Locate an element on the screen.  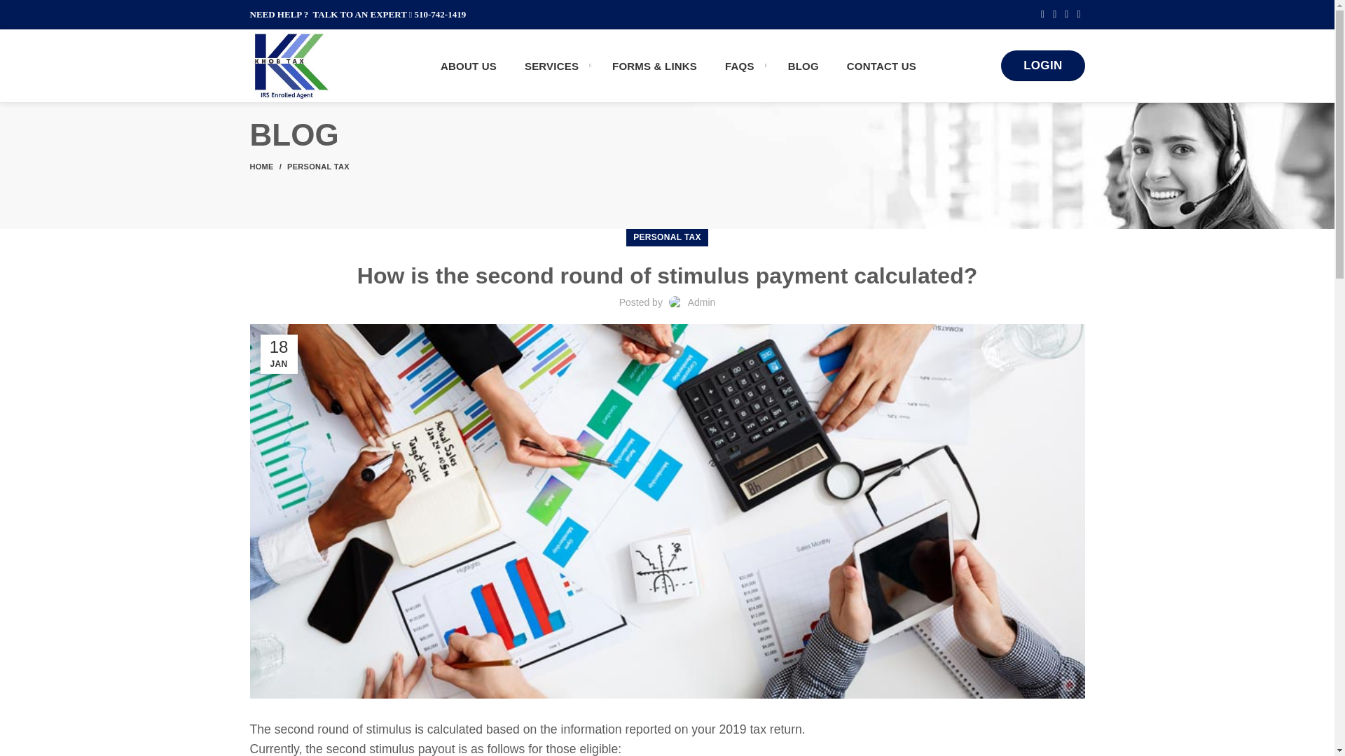
PERSONAL TAX is located at coordinates (667, 238).